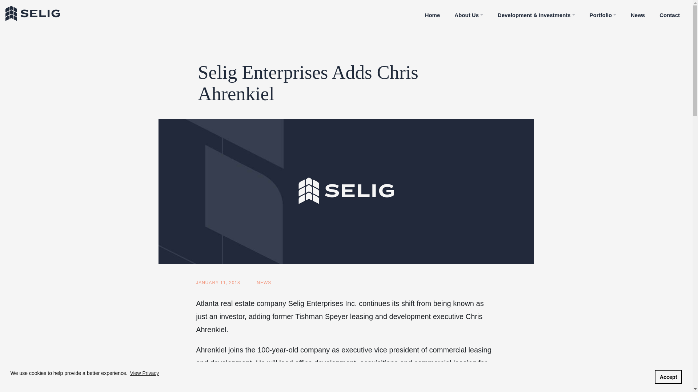  What do you see at coordinates (638, 13) in the screenshot?
I see `News` at bounding box center [638, 13].